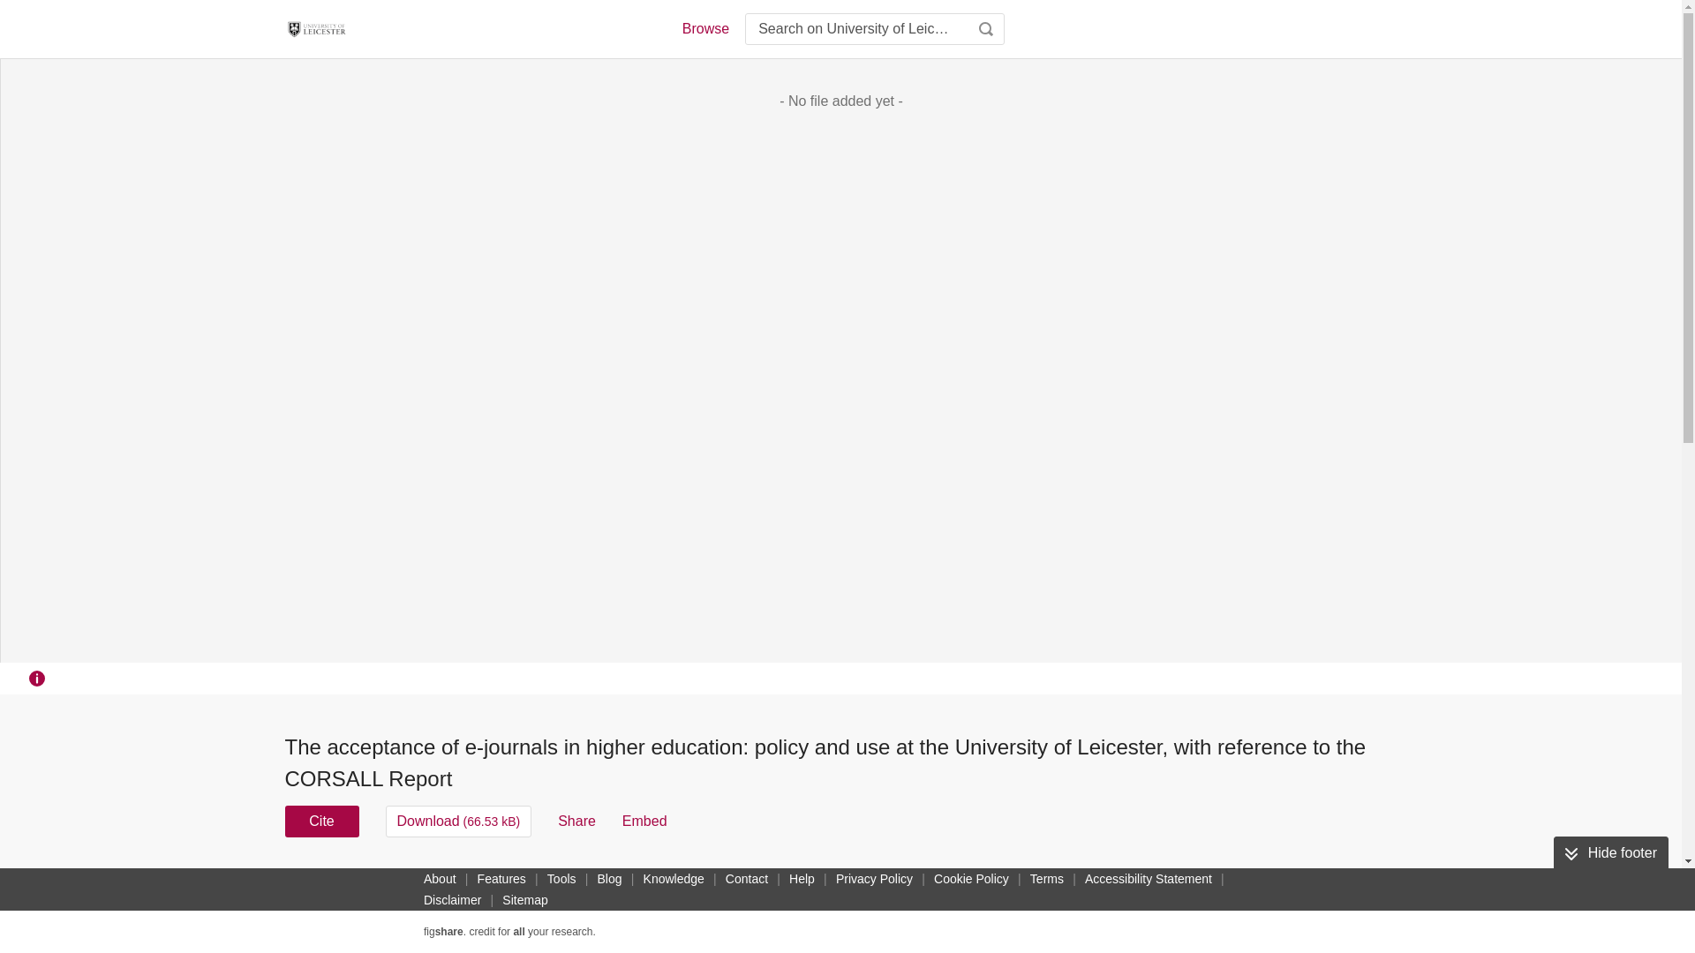 The image size is (1695, 953). I want to click on Knowledge, so click(674, 878).